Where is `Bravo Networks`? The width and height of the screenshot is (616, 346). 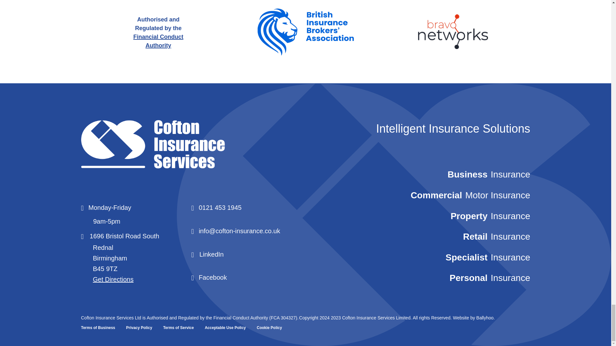 Bravo Networks is located at coordinates (452, 32).